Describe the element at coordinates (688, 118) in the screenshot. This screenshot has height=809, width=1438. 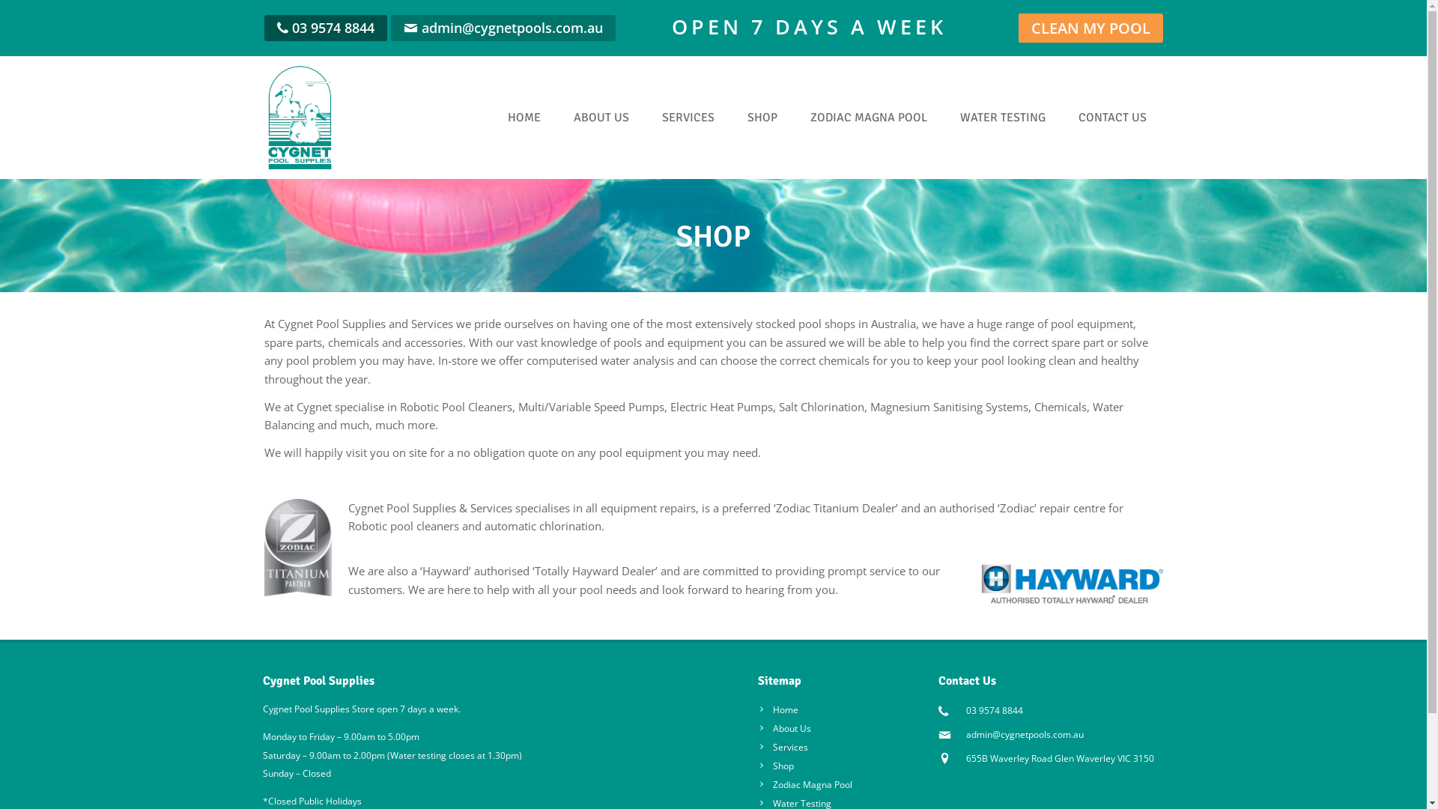
I see `SERVICES` at that location.